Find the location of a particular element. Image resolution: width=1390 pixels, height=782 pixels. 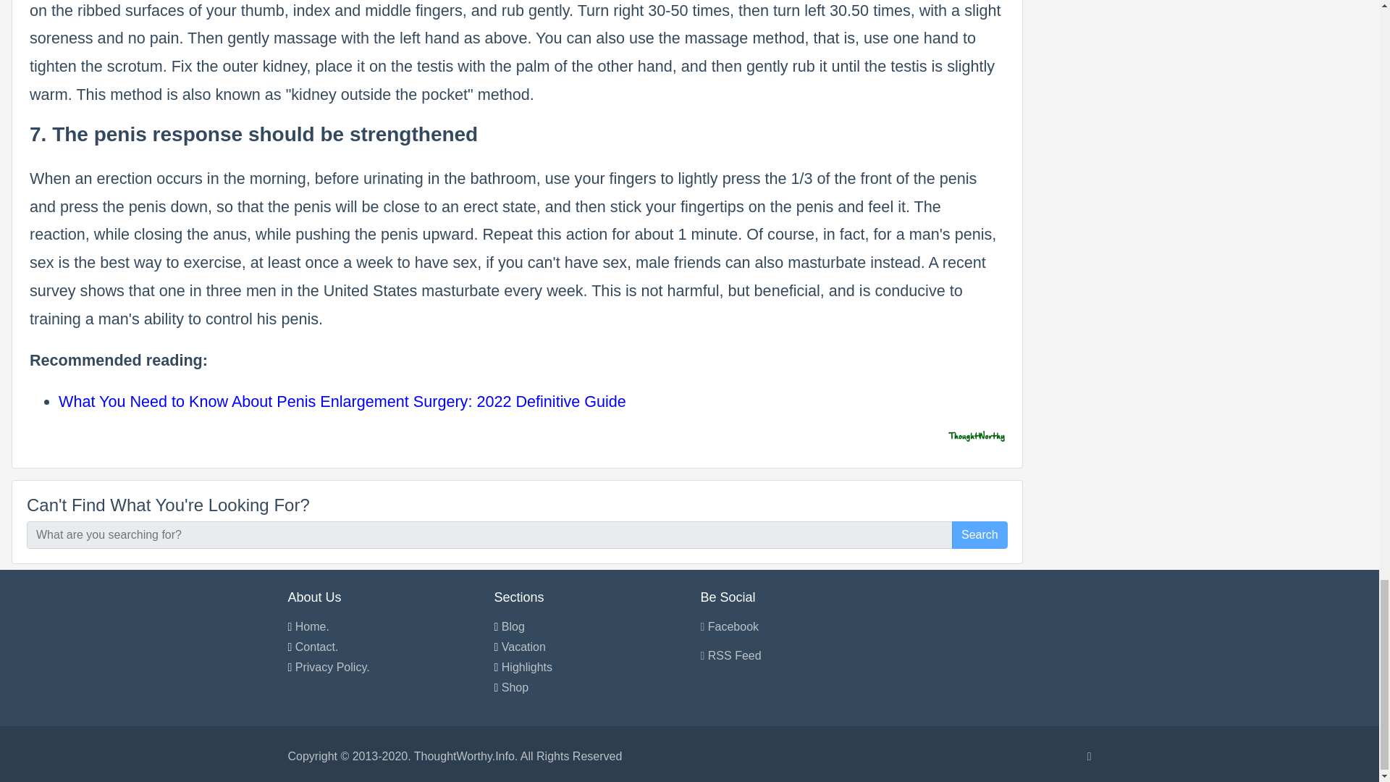

Home. is located at coordinates (312, 626).